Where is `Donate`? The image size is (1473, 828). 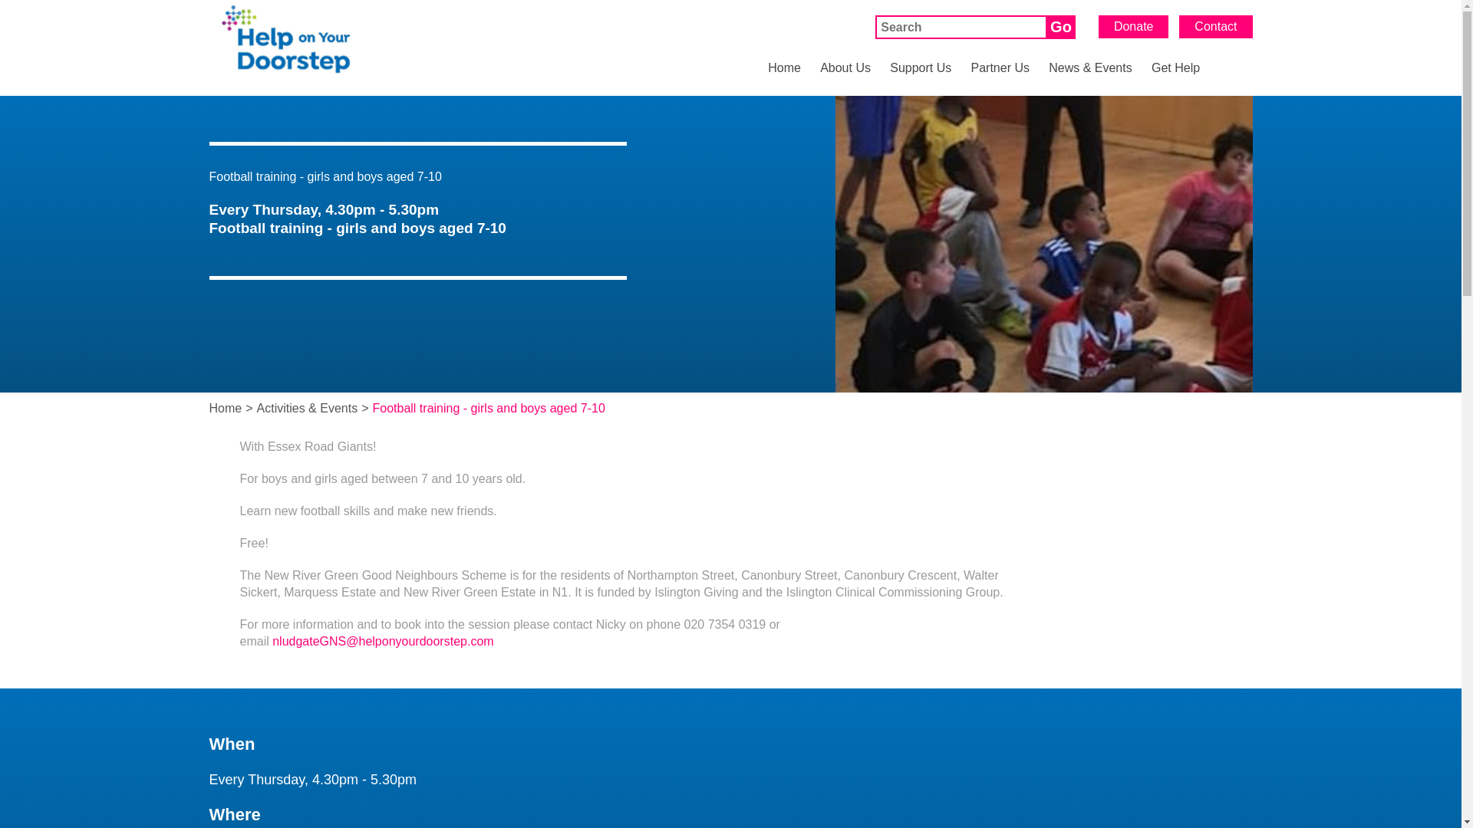 Donate is located at coordinates (1134, 26).